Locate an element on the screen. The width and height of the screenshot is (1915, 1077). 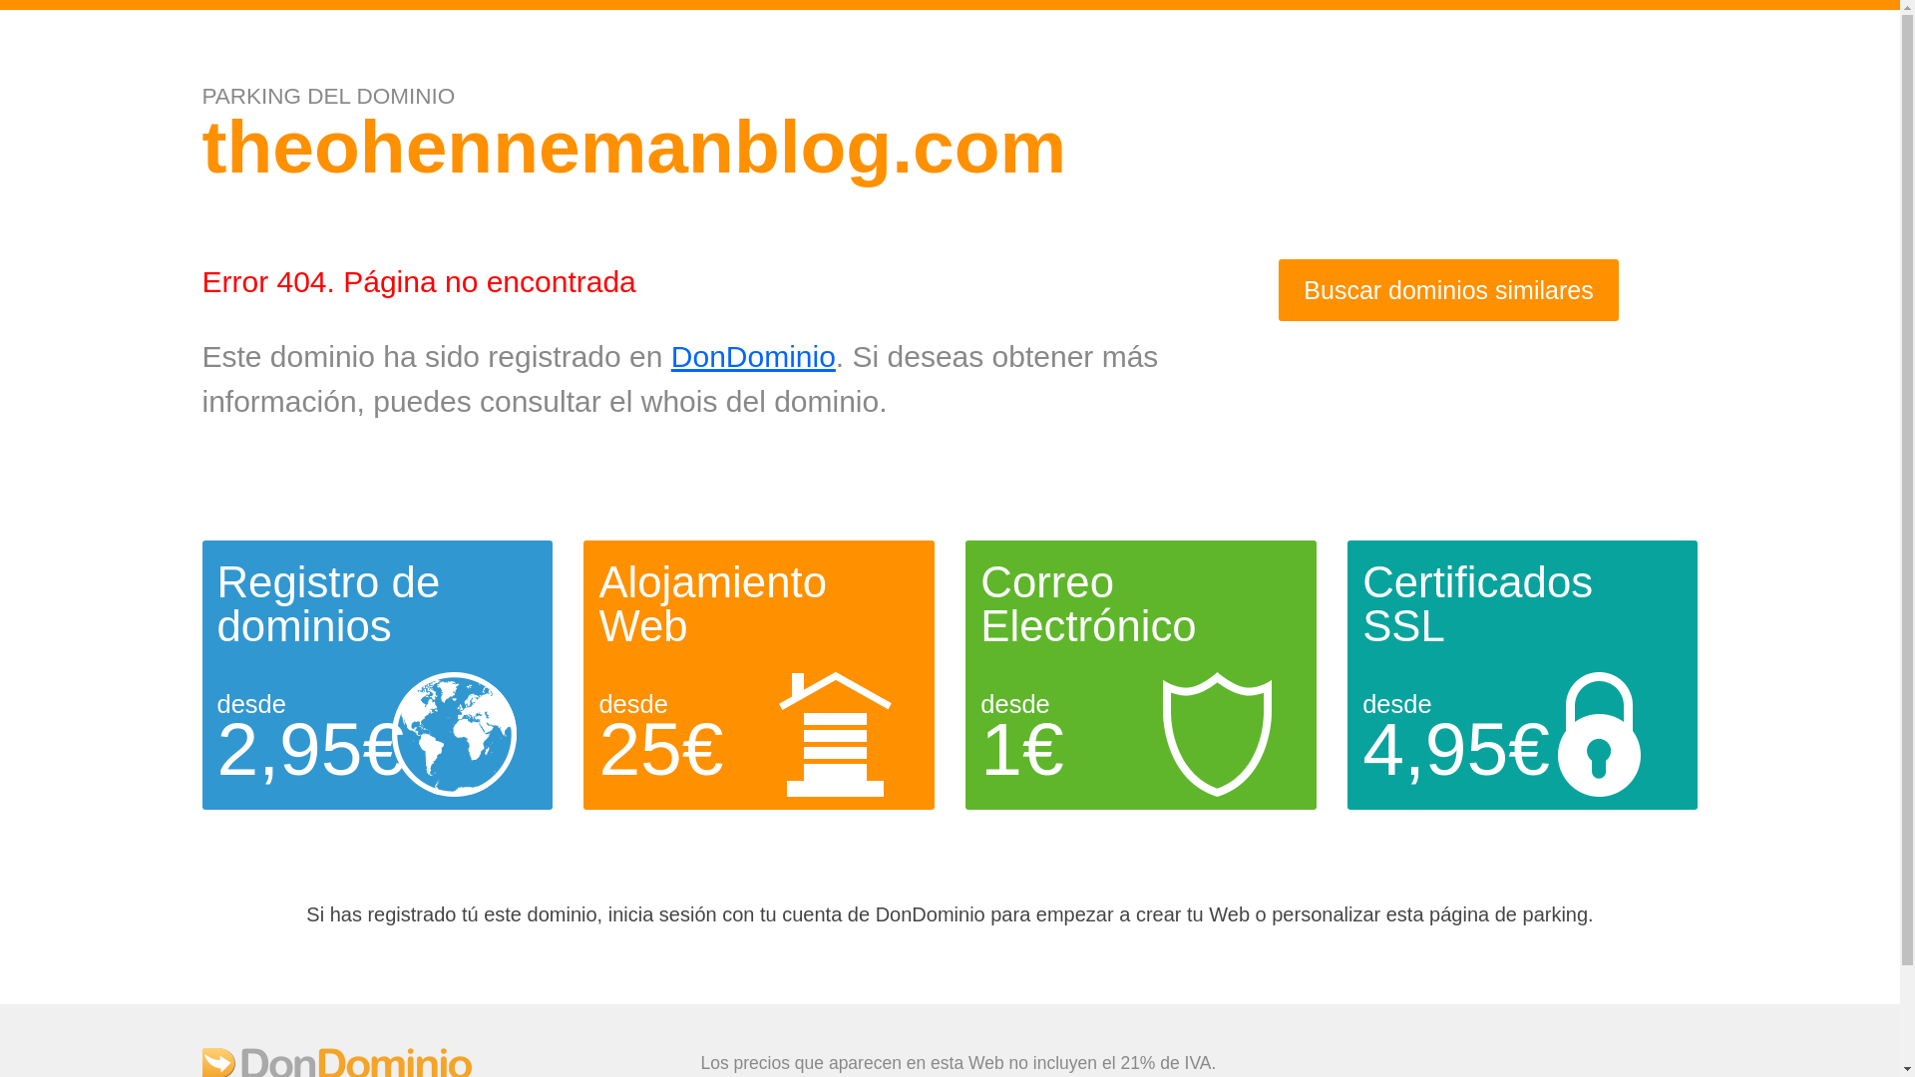
DonDominio.com is located at coordinates (335, 1069).